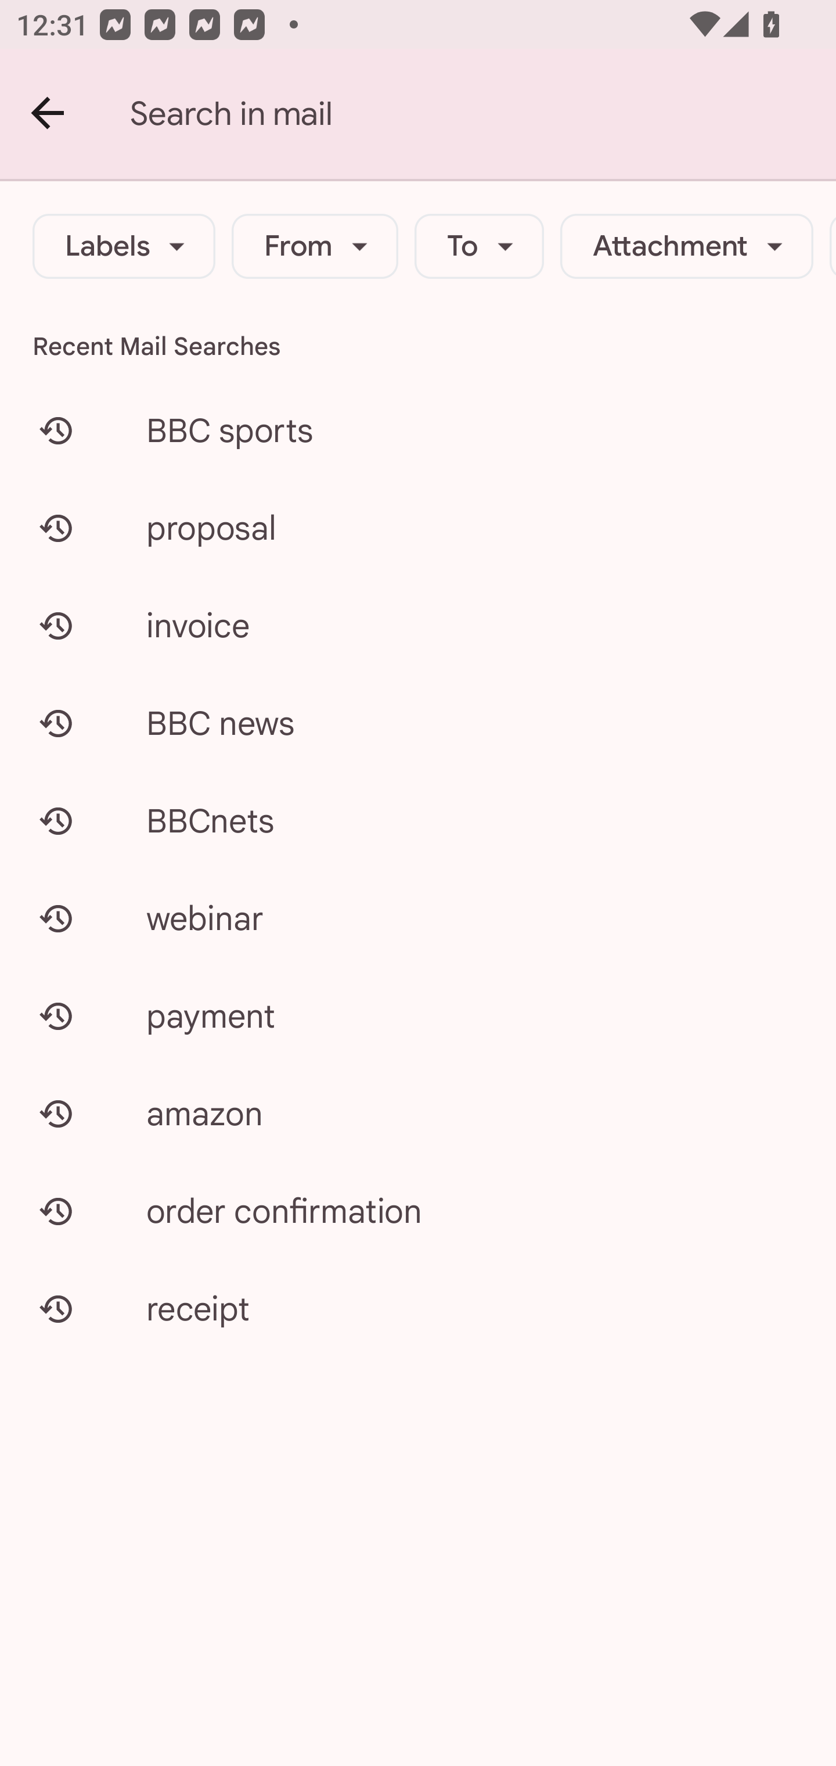 Image resolution: width=836 pixels, height=1766 pixels. What do you see at coordinates (418, 430) in the screenshot?
I see `BBC sports Suggestion: BBC sports` at bounding box center [418, 430].